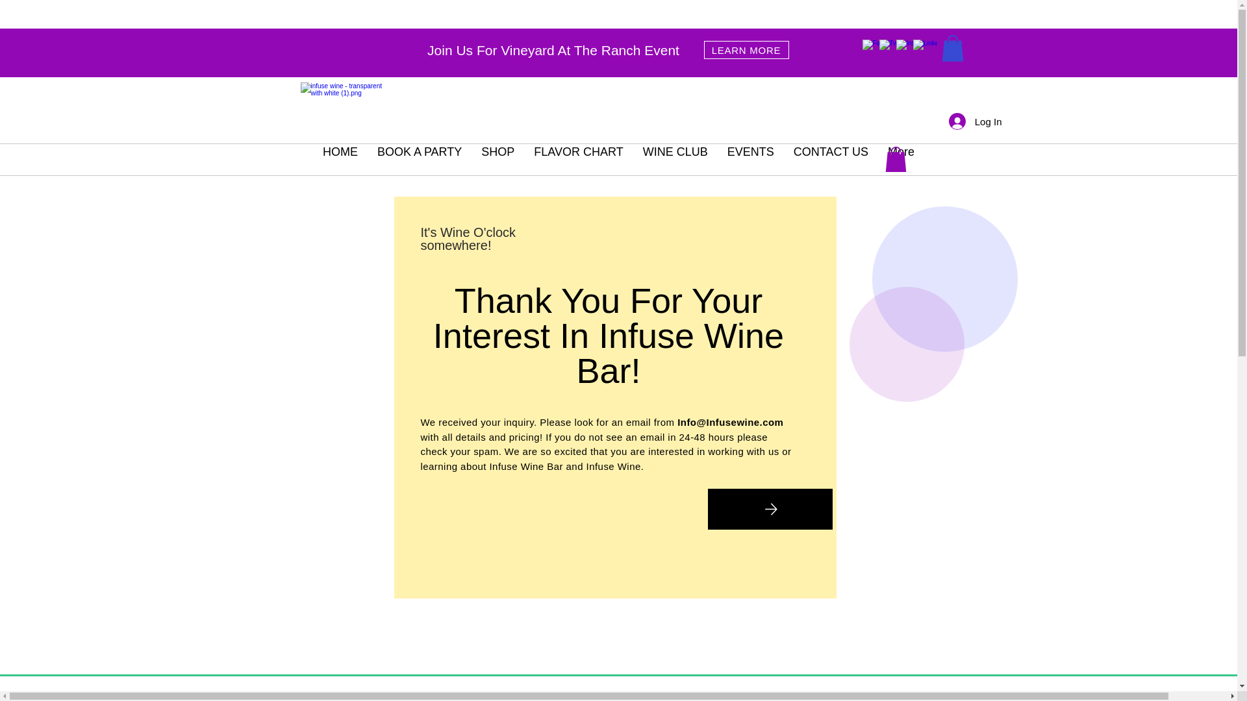 The height and width of the screenshot is (701, 1247). Describe the element at coordinates (751, 160) in the screenshot. I see `EVENTS` at that location.